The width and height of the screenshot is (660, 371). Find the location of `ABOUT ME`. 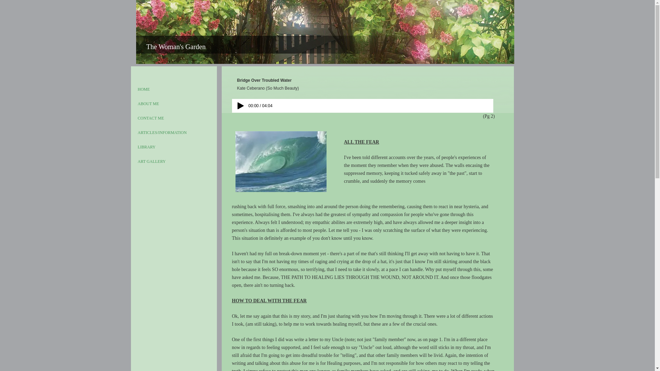

ABOUT ME is located at coordinates (148, 104).